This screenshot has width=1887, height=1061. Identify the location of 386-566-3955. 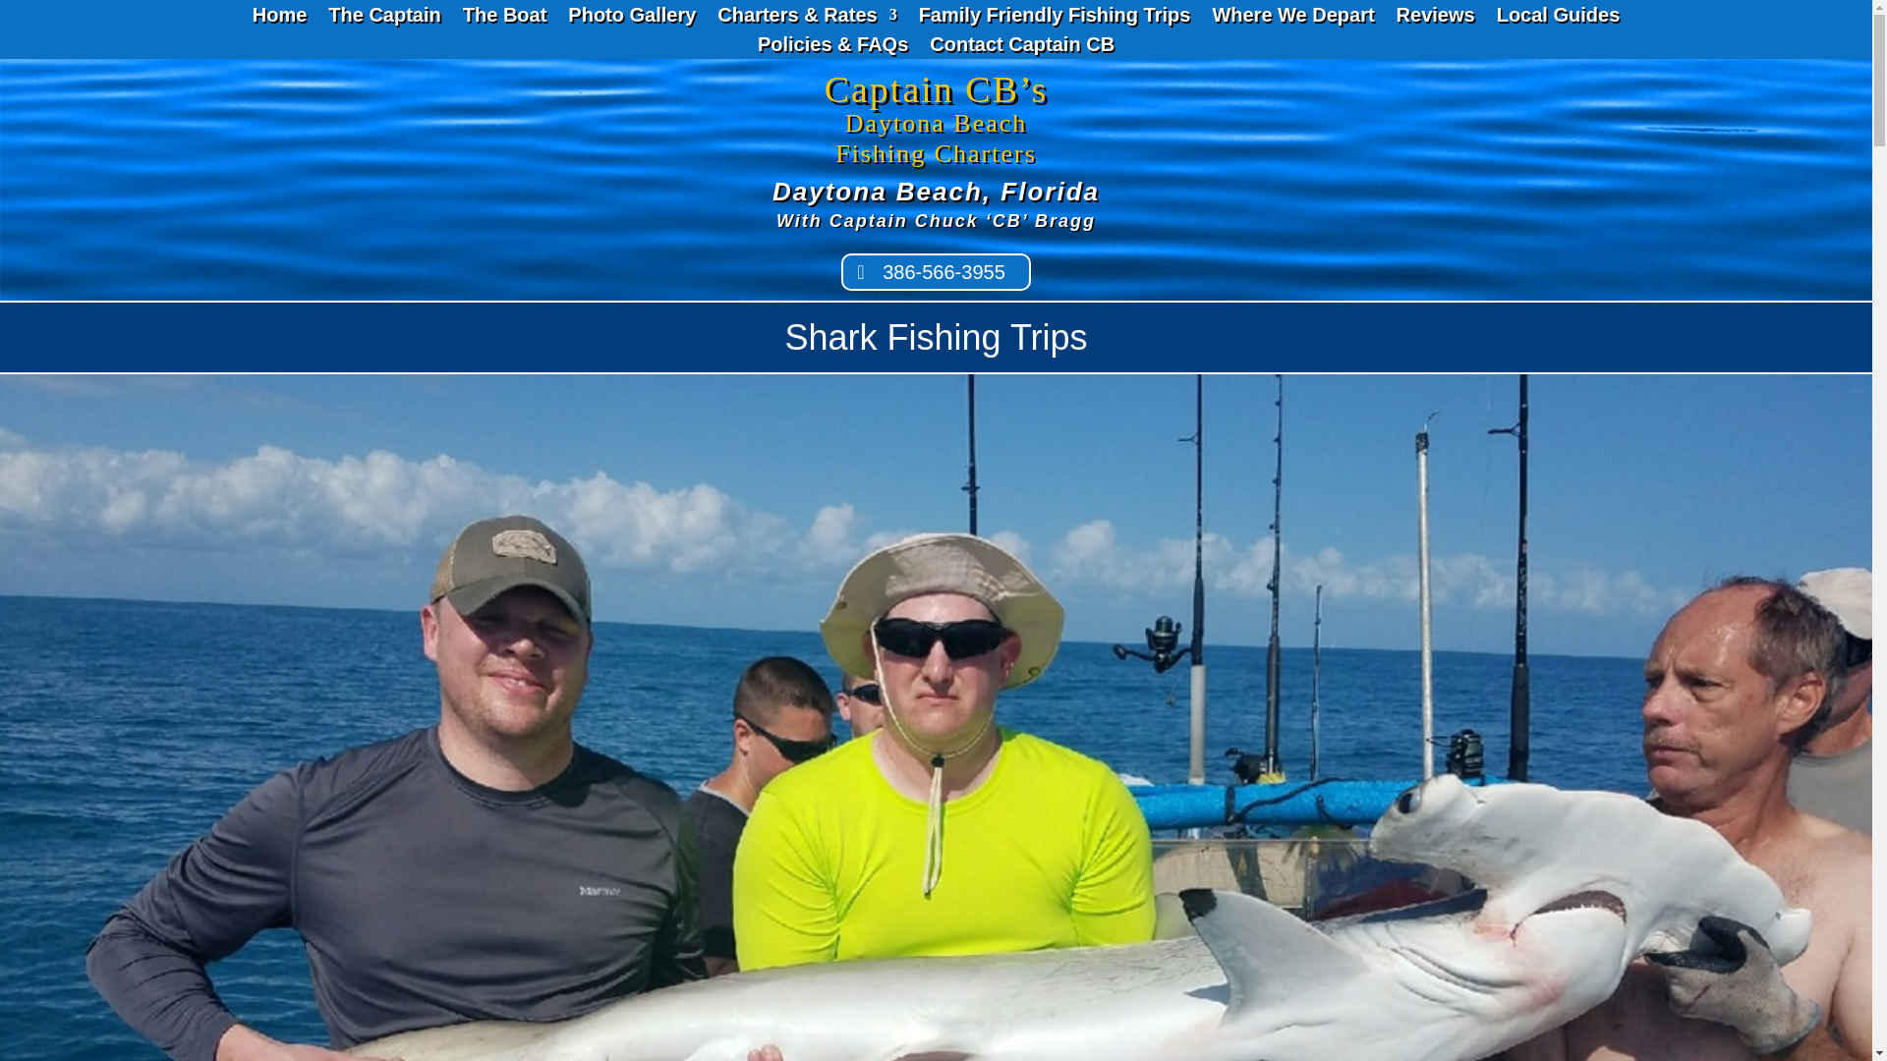
(936, 271).